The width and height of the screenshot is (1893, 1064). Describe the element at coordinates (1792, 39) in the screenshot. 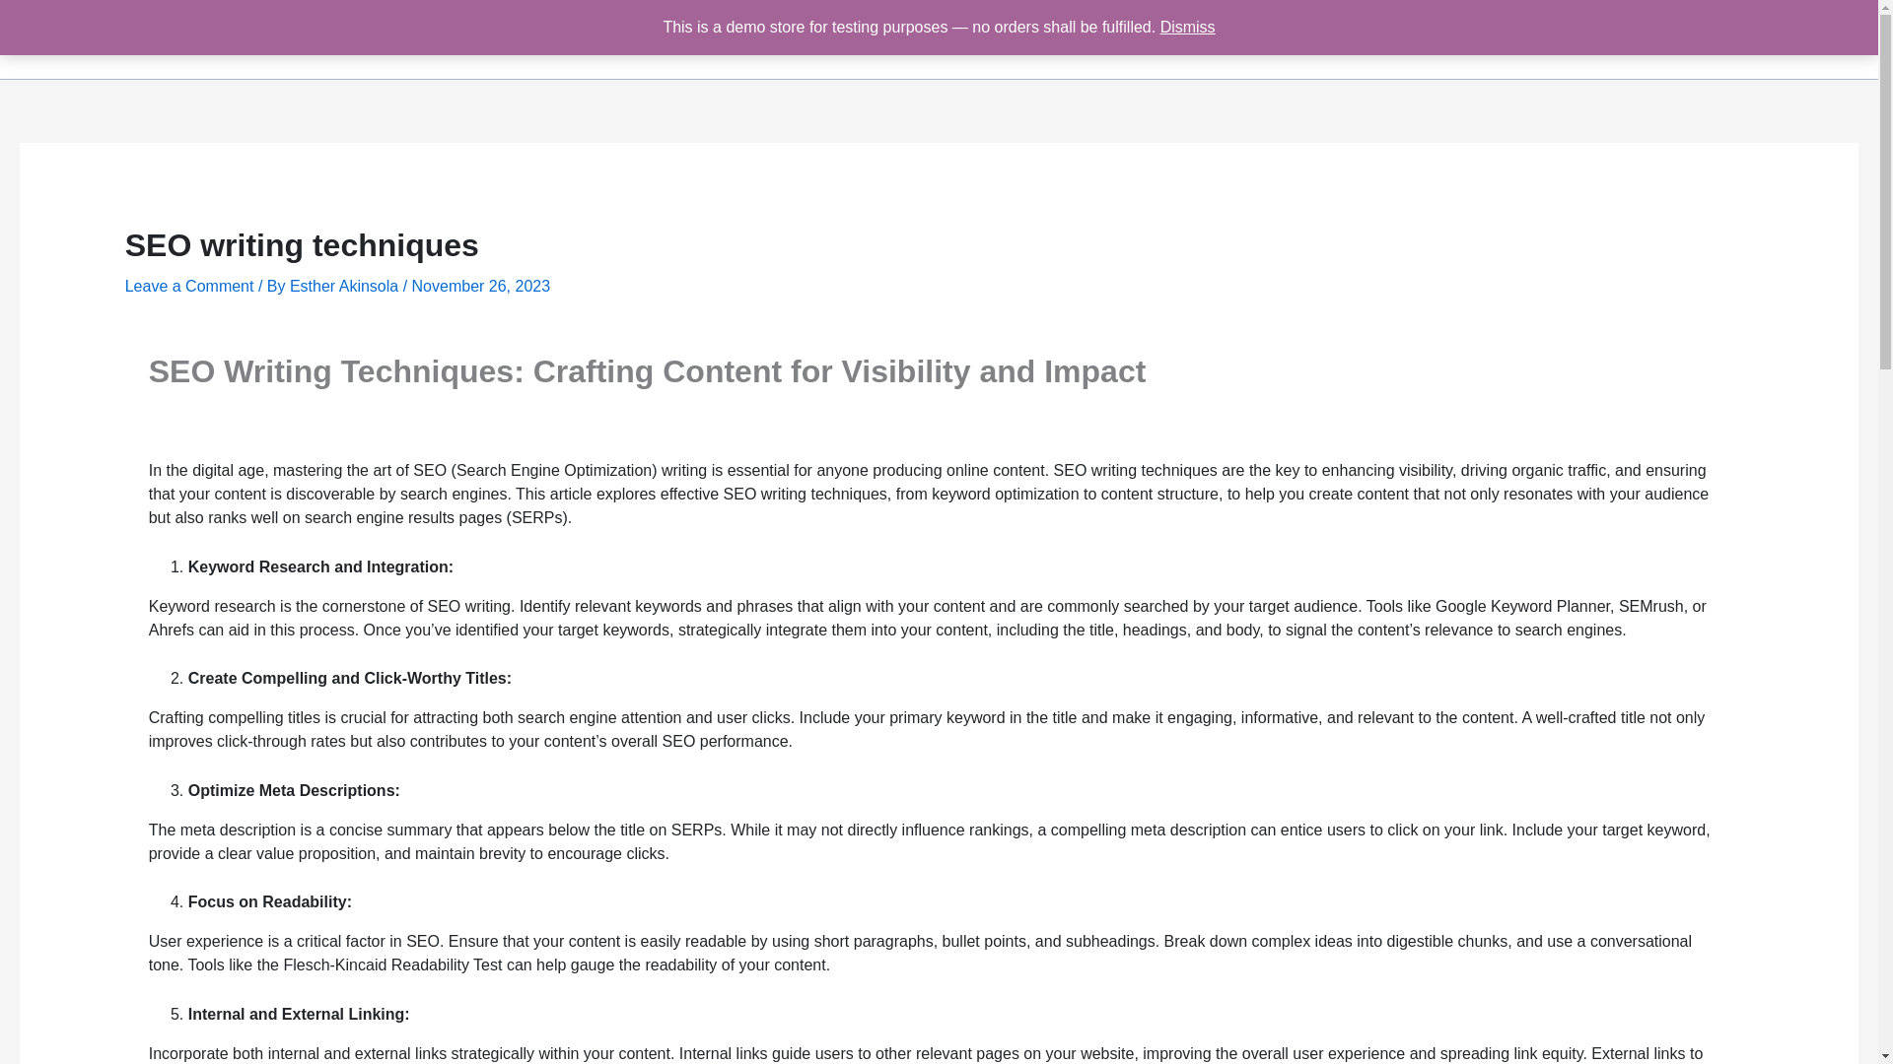

I see `Privacy Policy` at that location.